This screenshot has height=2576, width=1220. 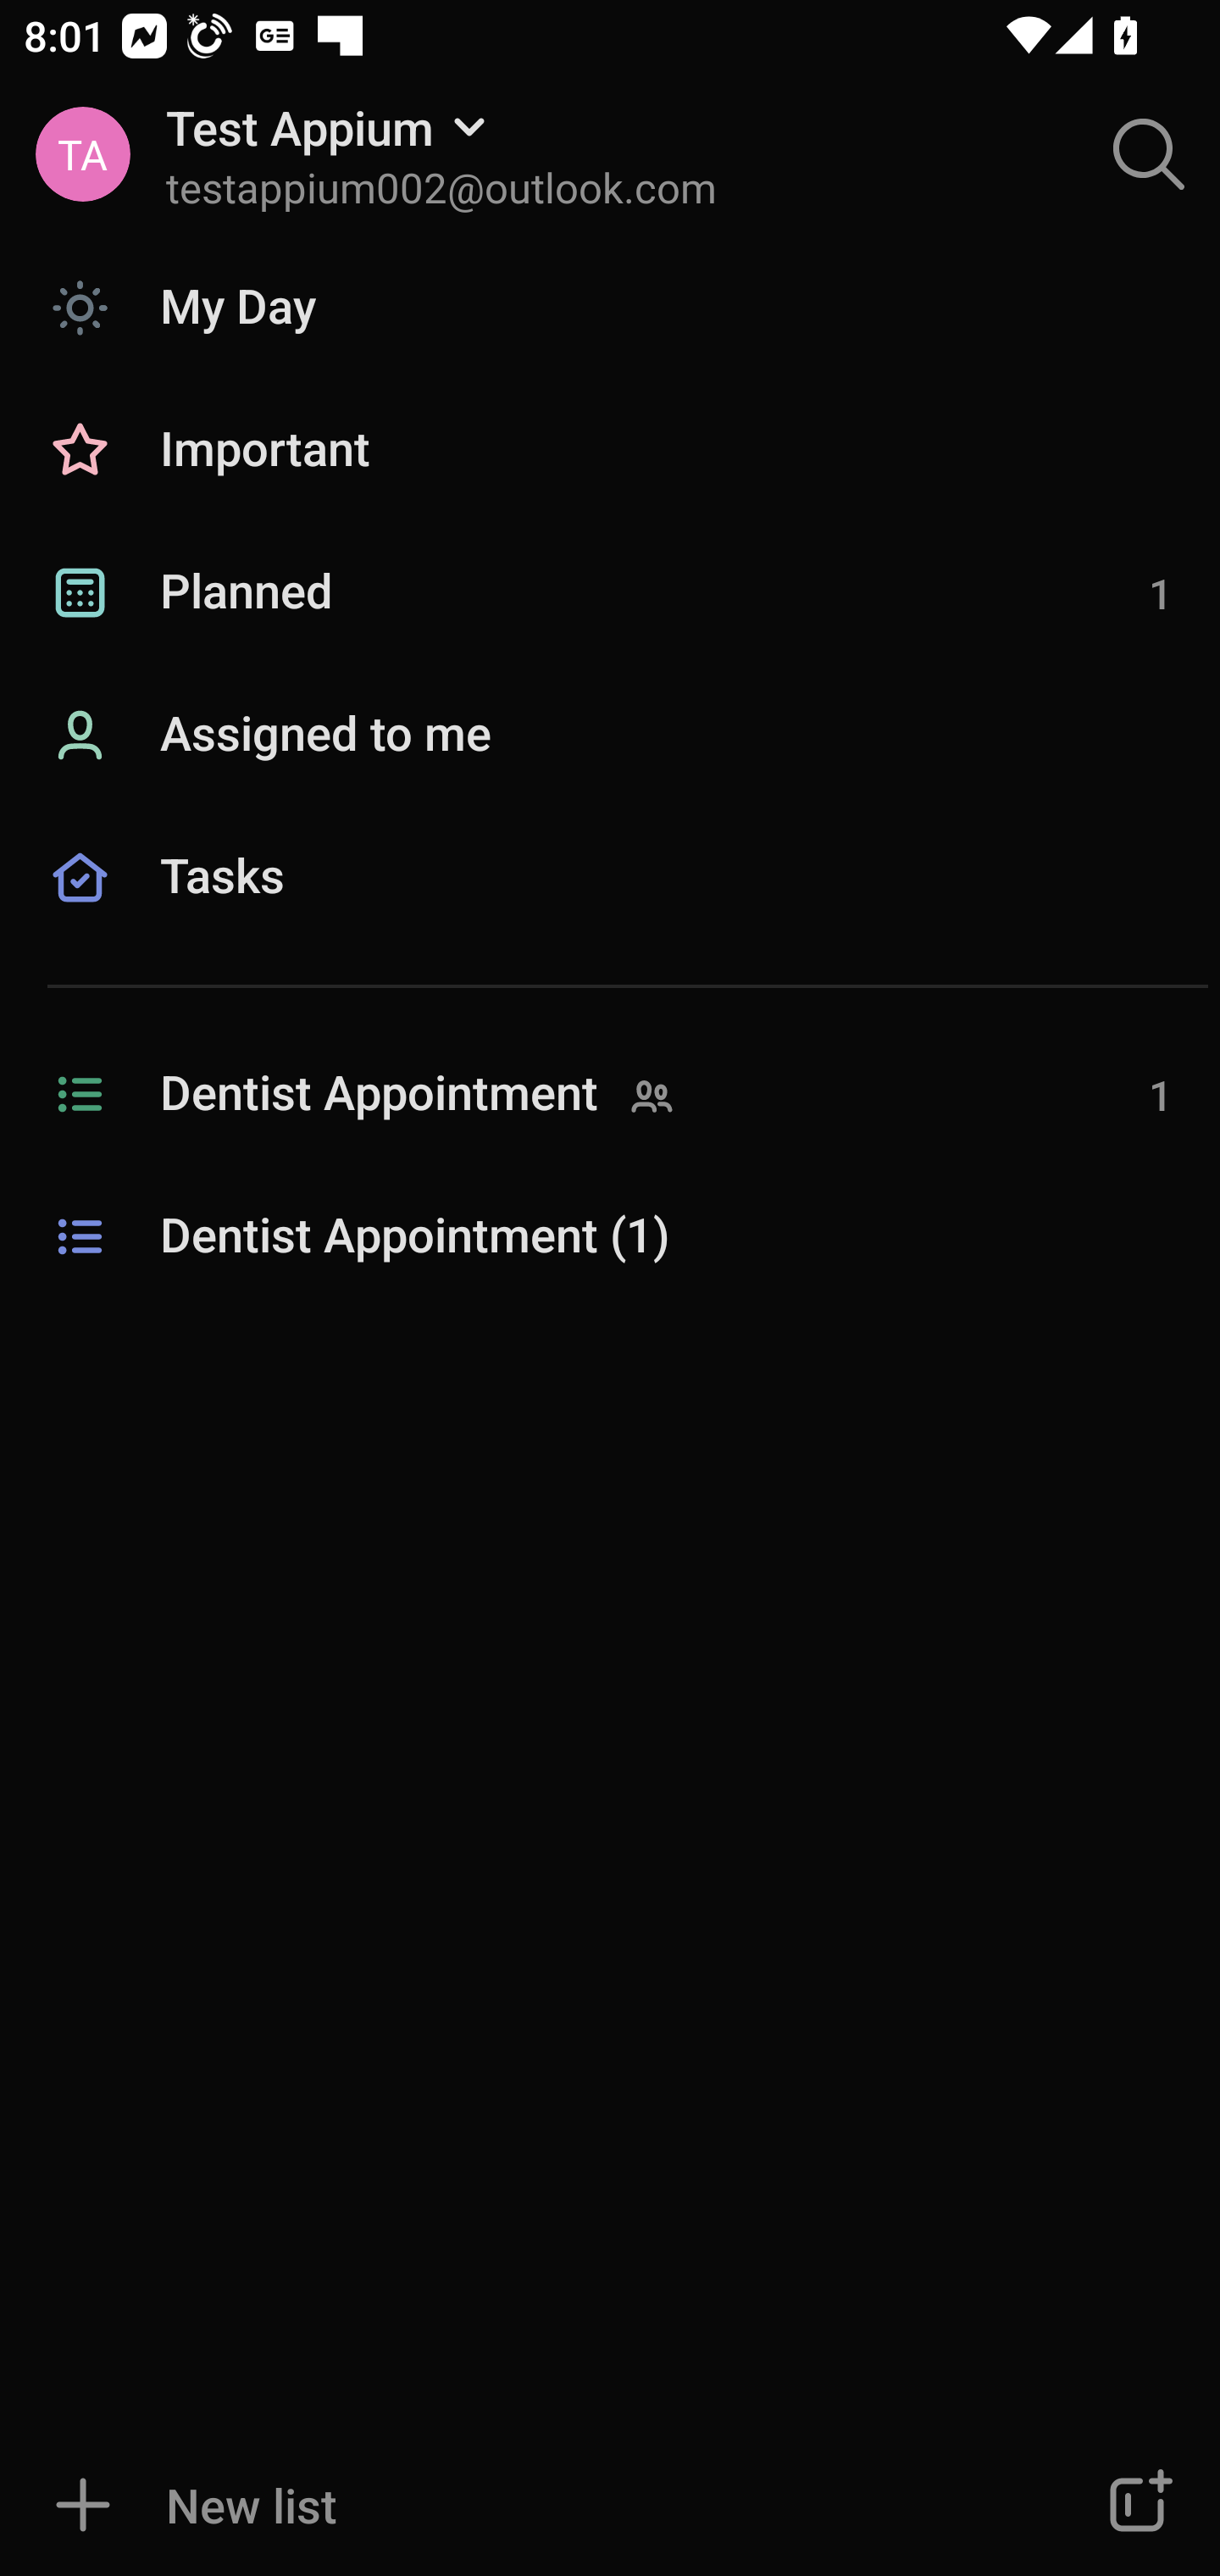 I want to click on New list, so click(x=512, y=2505).